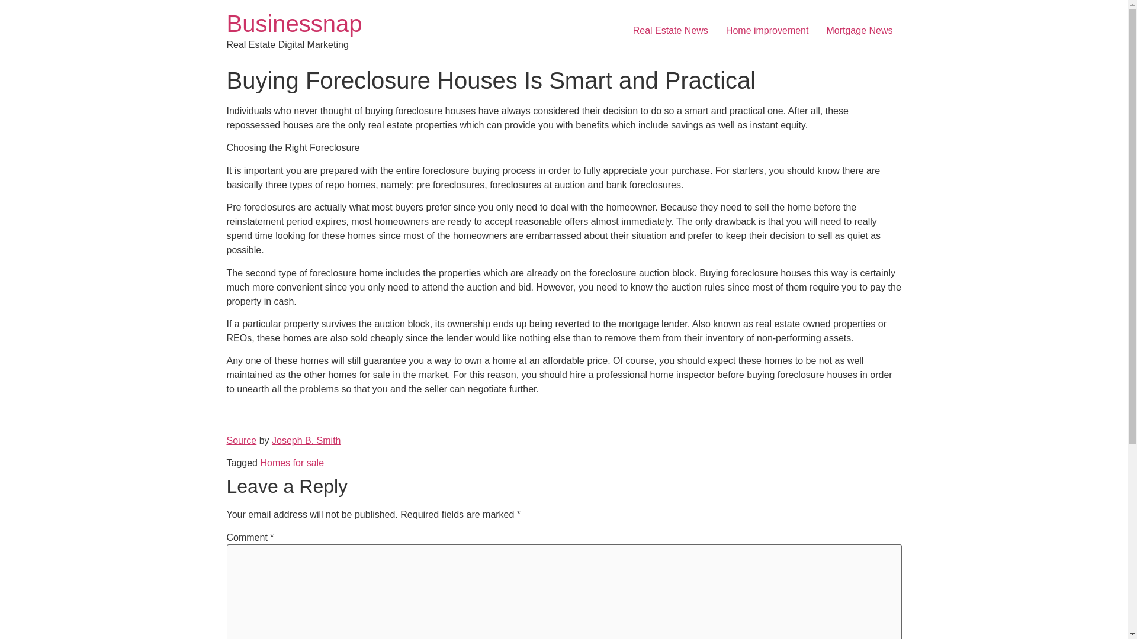 The width and height of the screenshot is (1137, 639). I want to click on Real Estate News, so click(670, 31).